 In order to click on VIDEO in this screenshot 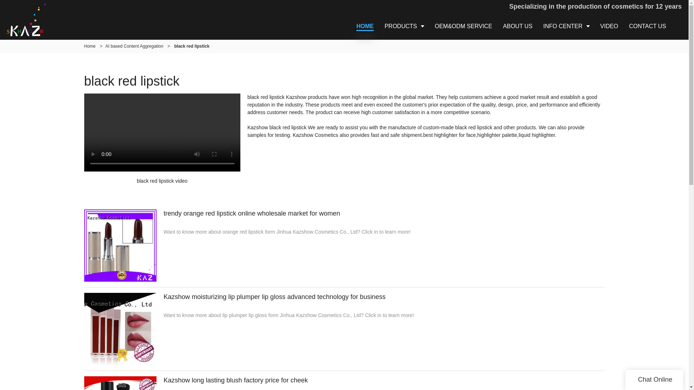, I will do `click(609, 26)`.